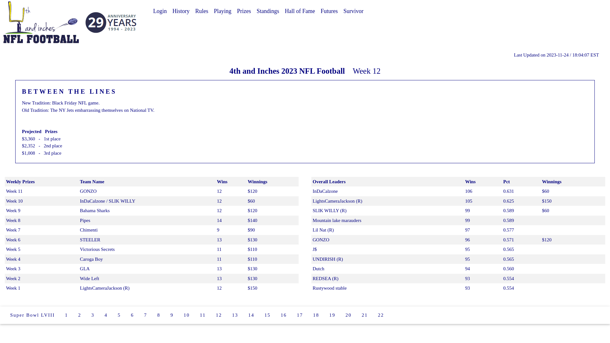 This screenshot has height=343, width=610. Describe the element at coordinates (300, 315) in the screenshot. I see `17` at that location.